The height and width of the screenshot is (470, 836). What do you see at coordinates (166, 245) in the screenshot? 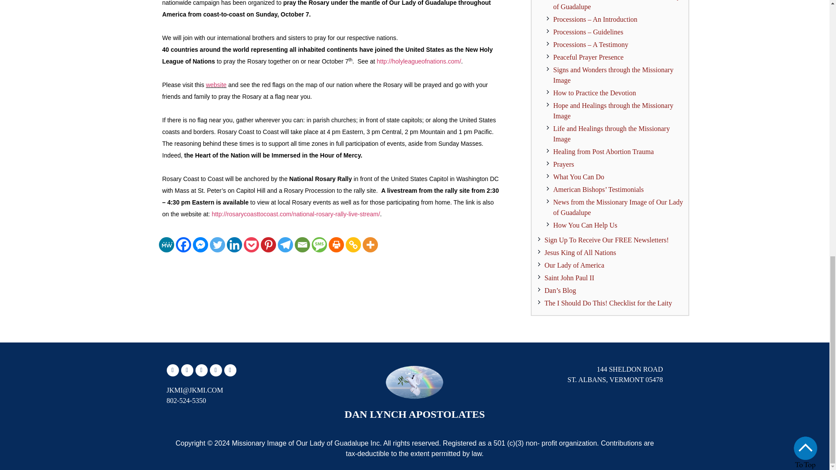
I see `MeWe` at bounding box center [166, 245].